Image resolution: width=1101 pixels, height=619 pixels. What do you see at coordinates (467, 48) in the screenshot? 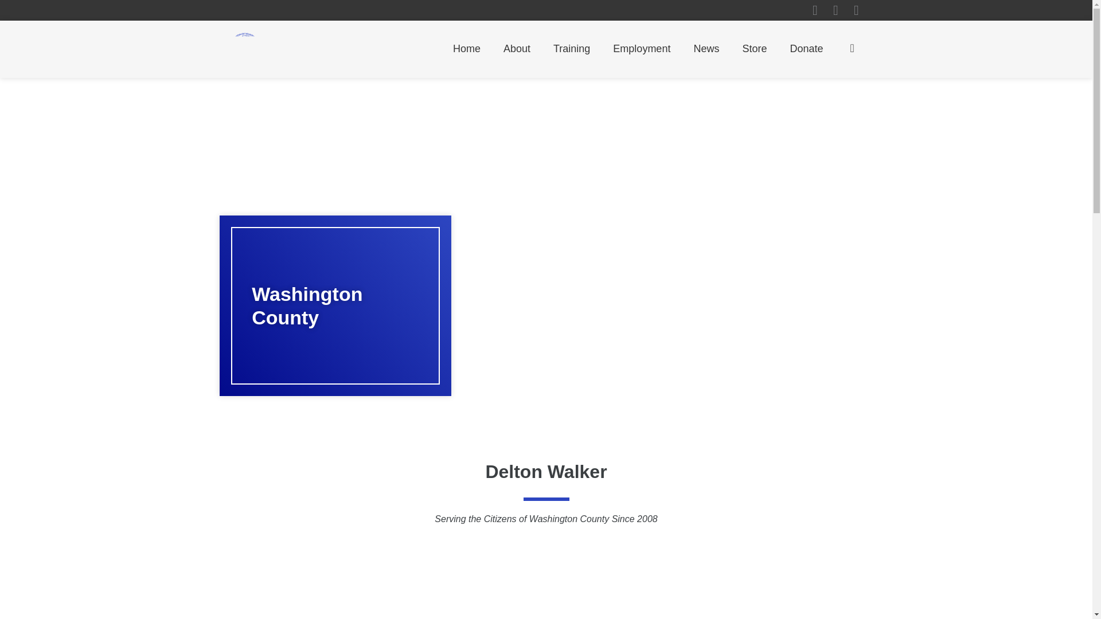
I see `Home` at bounding box center [467, 48].